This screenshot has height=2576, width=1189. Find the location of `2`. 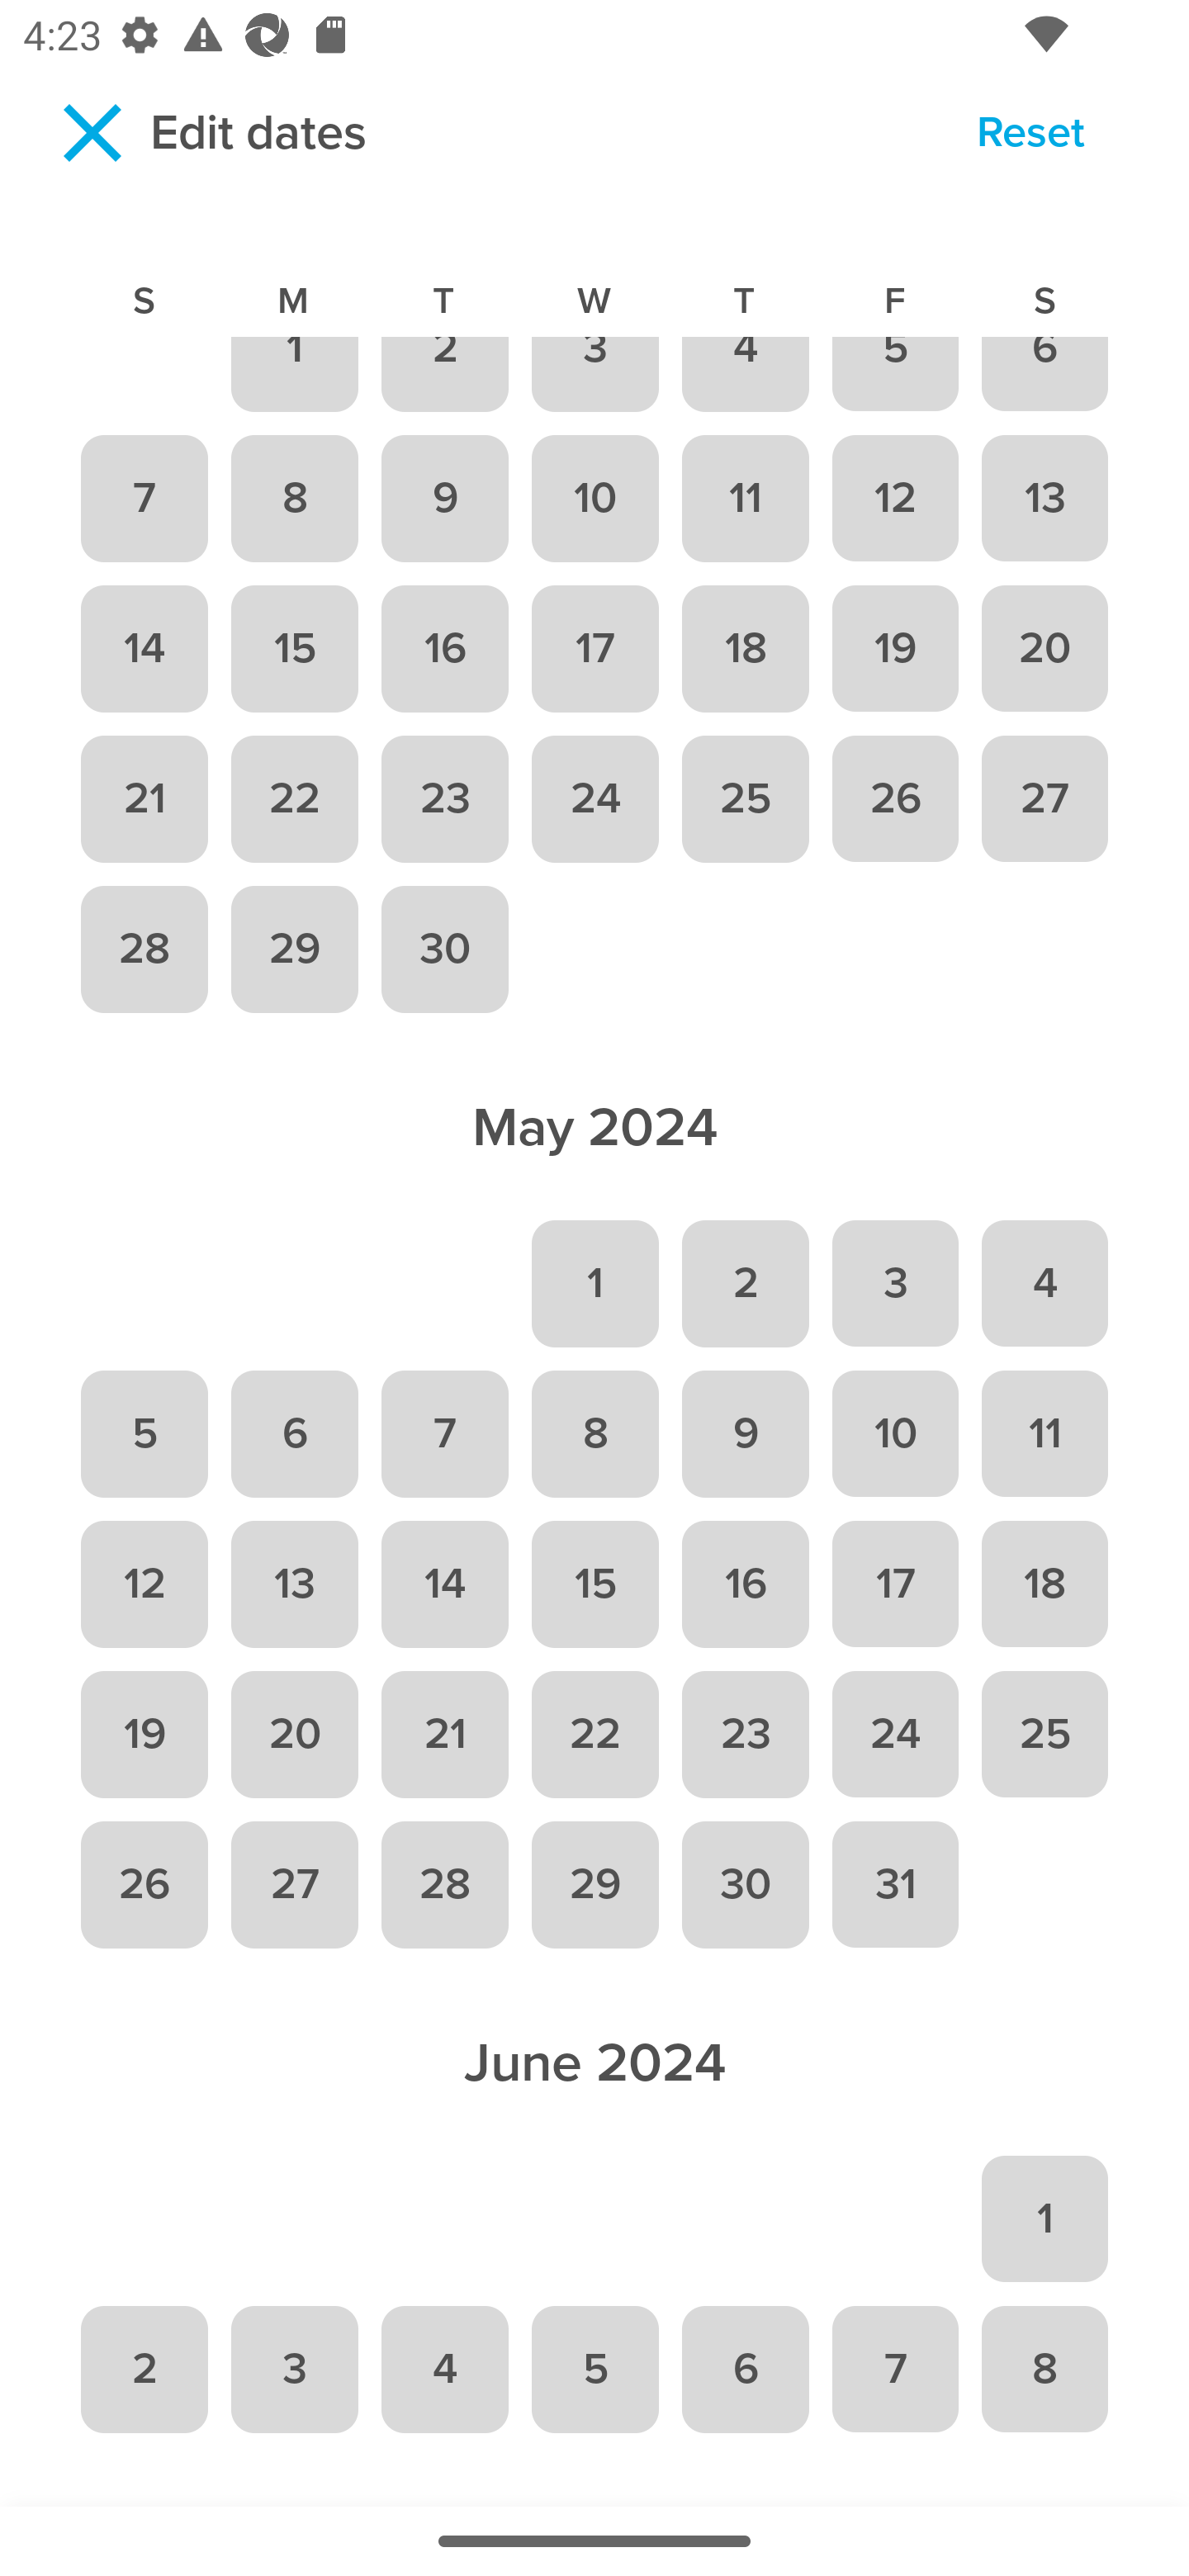

2 is located at coordinates (745, 1283).